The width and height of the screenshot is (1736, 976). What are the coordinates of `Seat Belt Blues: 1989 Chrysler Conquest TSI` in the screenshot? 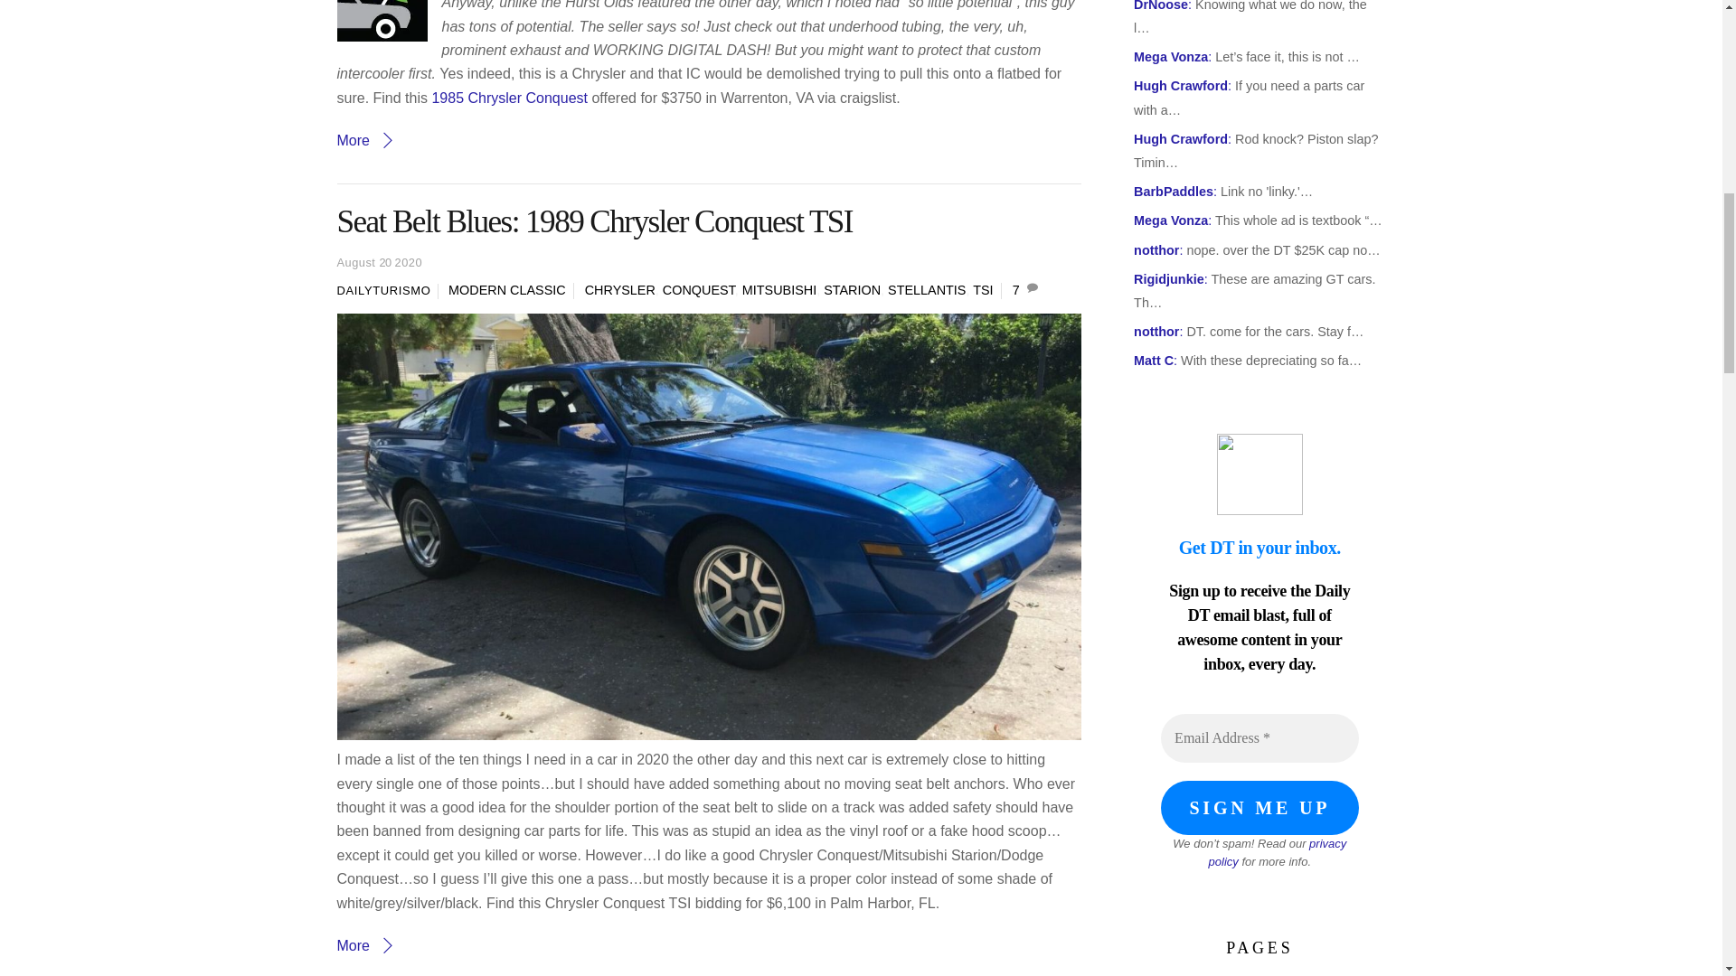 It's located at (594, 221).